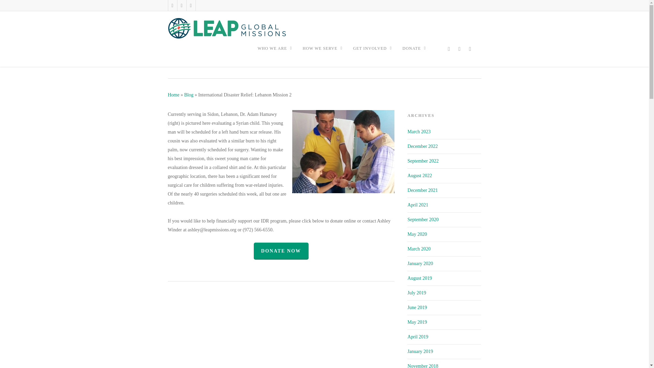 Image resolution: width=654 pixels, height=368 pixels. I want to click on Love this, so click(445, 51).